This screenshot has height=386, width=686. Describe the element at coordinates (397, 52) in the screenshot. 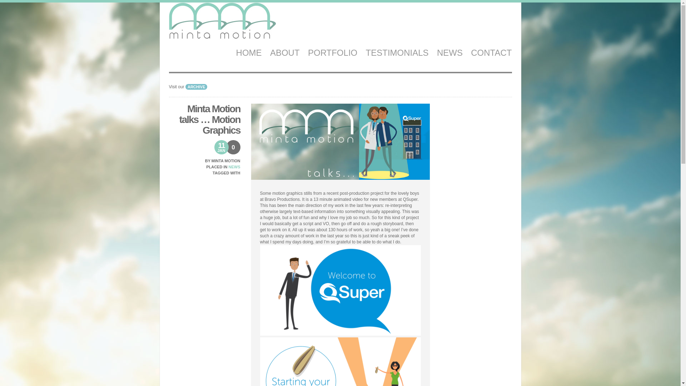

I see `TESTIMONIALS` at that location.